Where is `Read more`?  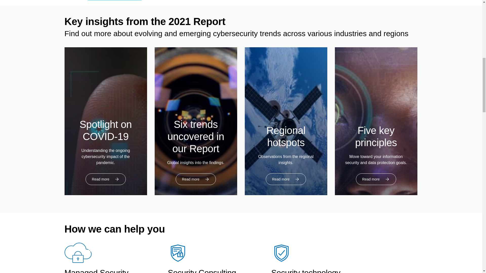 Read more is located at coordinates (376, 179).